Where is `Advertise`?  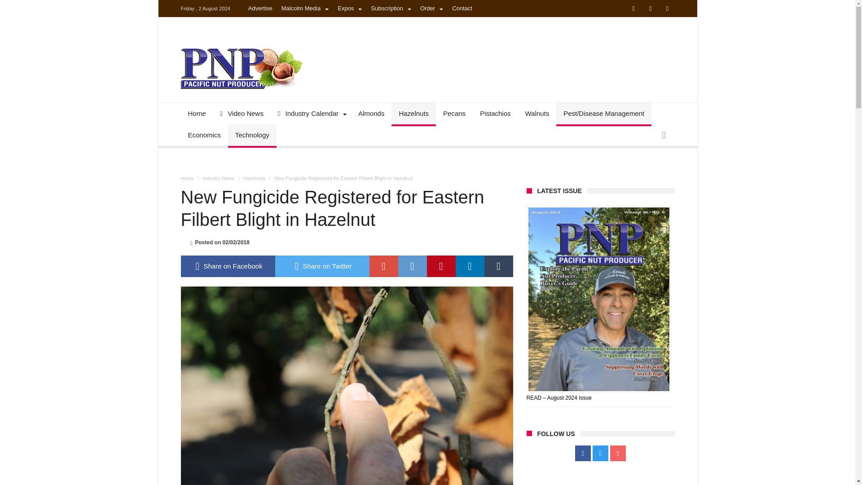
Advertise is located at coordinates (260, 8).